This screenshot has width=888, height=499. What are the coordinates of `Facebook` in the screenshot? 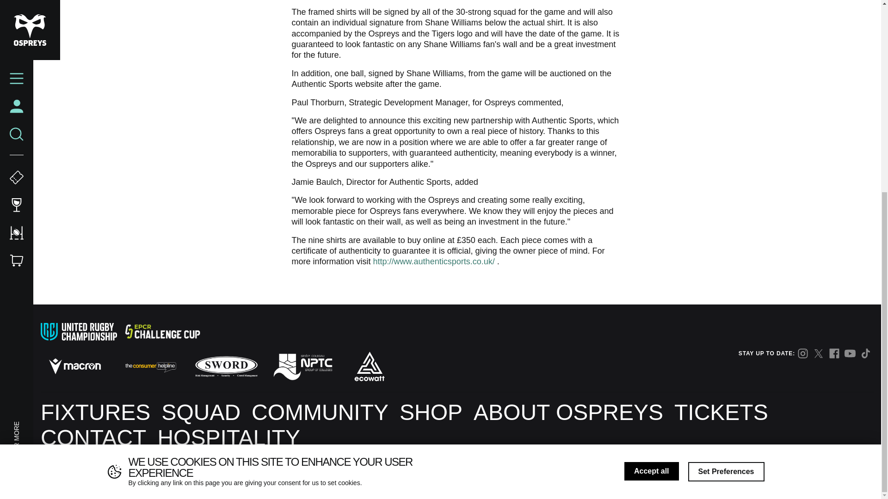 It's located at (834, 353).